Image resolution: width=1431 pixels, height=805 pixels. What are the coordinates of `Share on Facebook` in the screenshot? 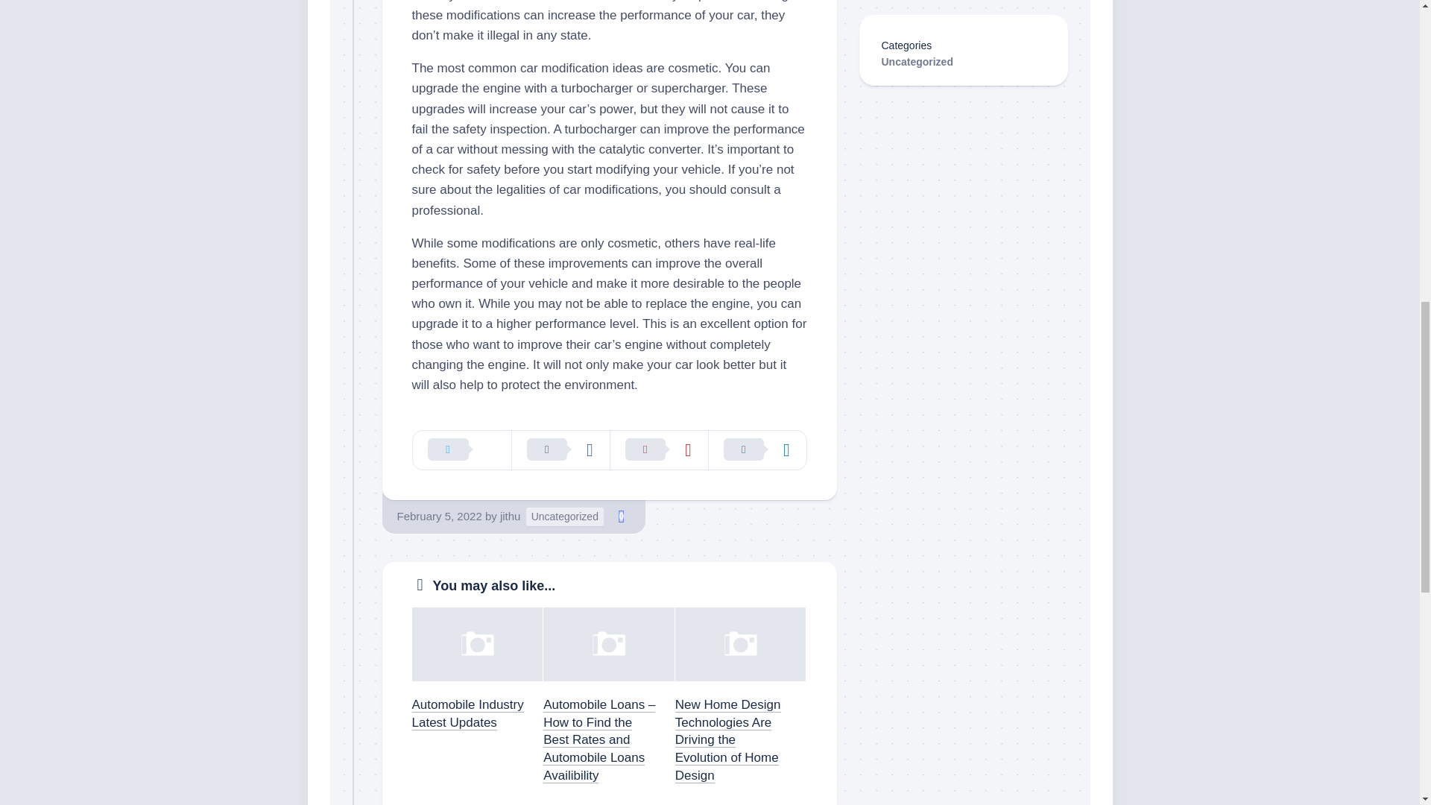 It's located at (560, 449).